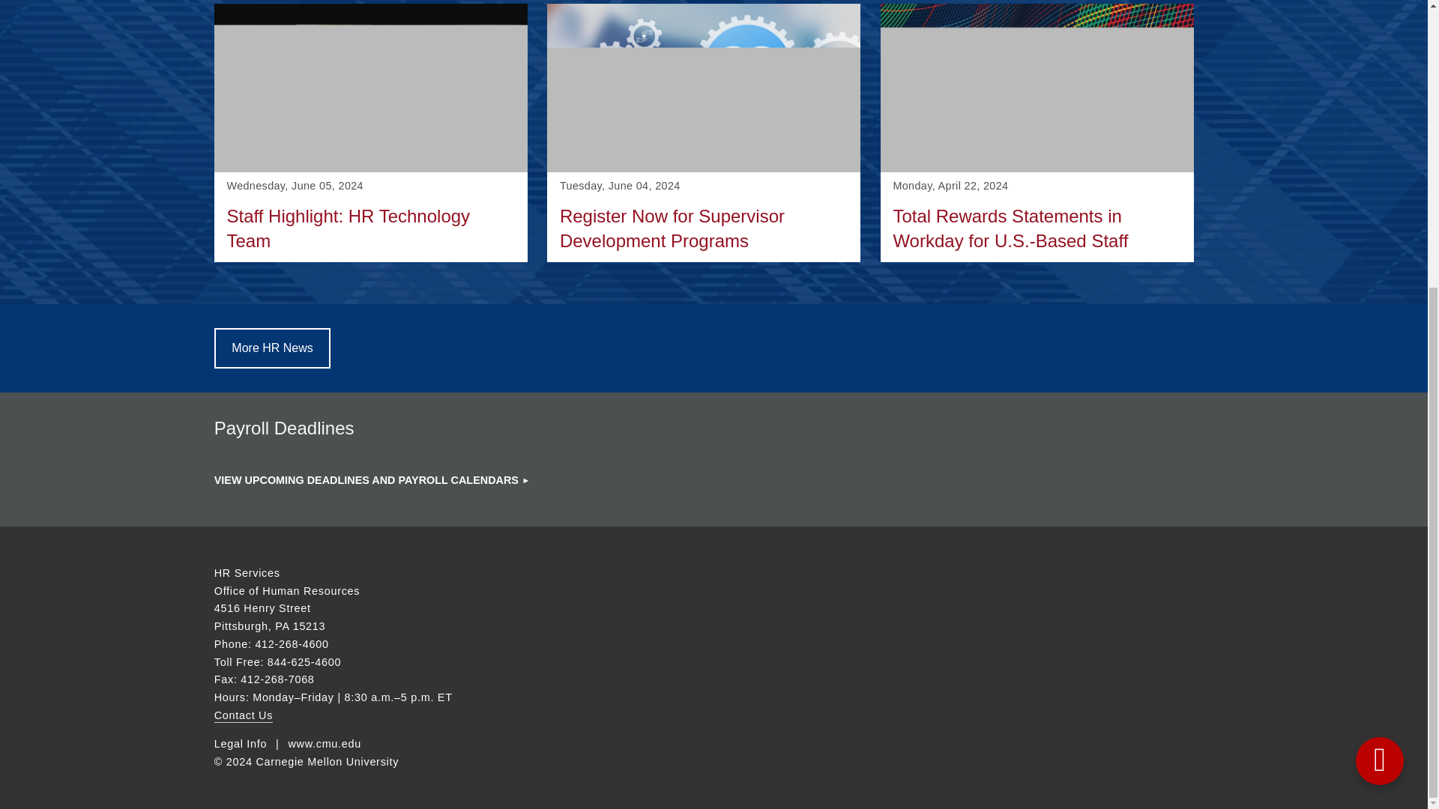  What do you see at coordinates (240, 745) in the screenshot?
I see `VIEW UPCOMING DEADLINES AND PAYROLL CALENDARS` at bounding box center [240, 745].